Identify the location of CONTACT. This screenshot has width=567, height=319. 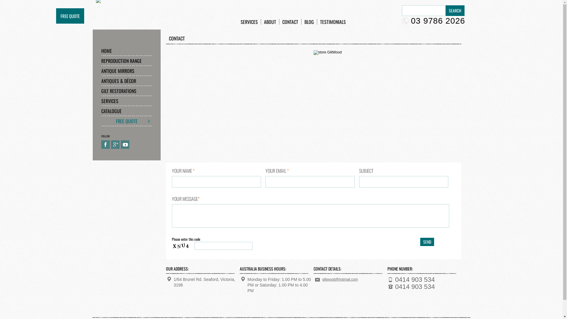
(291, 22).